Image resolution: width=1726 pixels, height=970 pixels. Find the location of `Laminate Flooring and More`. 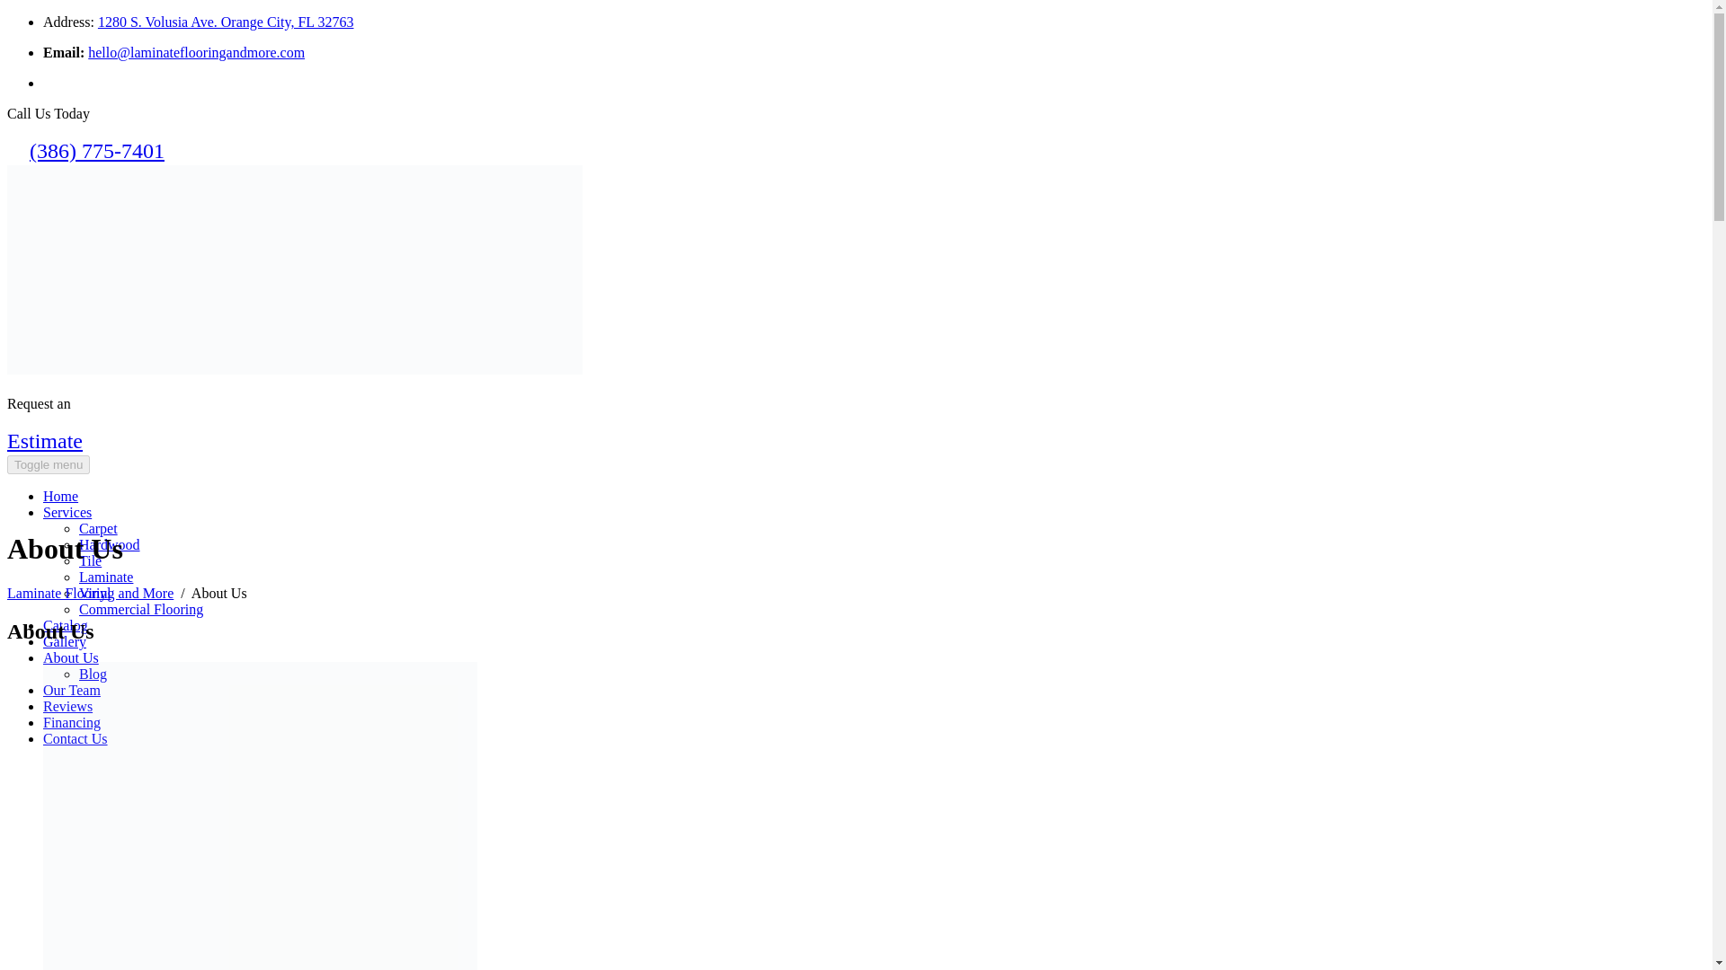

Laminate Flooring and More is located at coordinates (295, 369).